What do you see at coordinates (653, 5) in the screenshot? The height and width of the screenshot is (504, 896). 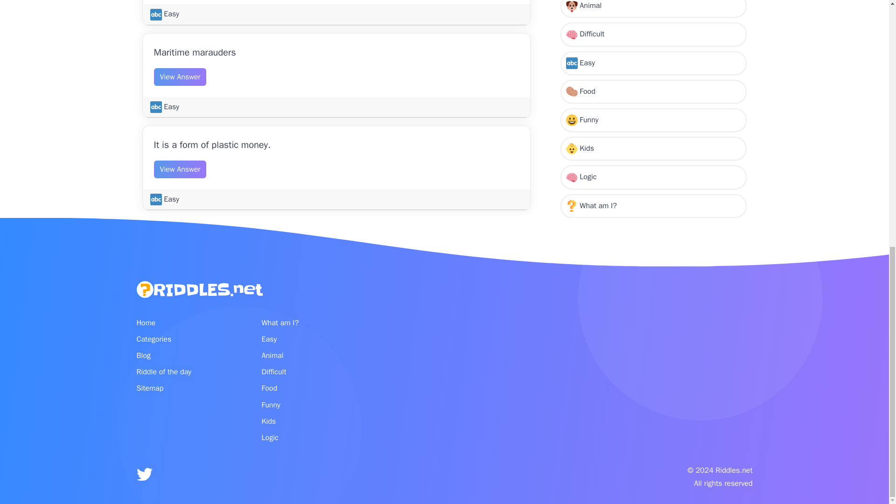 I see `Kids` at bounding box center [653, 5].